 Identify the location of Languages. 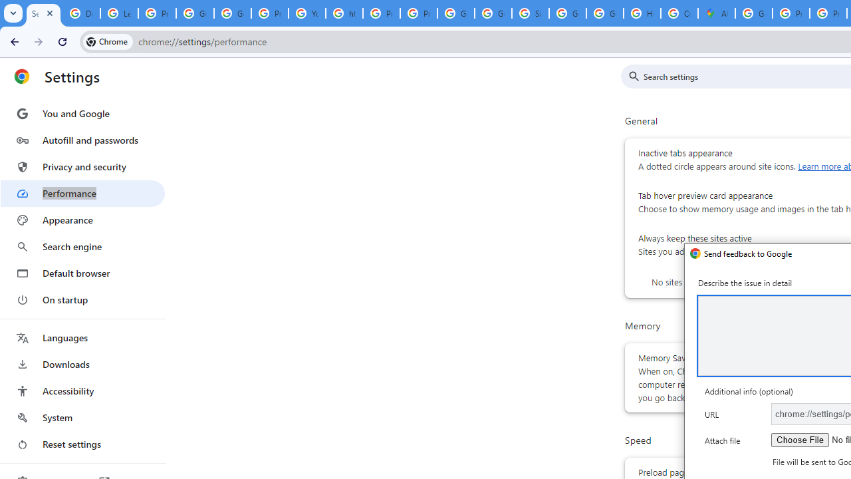
(82, 338).